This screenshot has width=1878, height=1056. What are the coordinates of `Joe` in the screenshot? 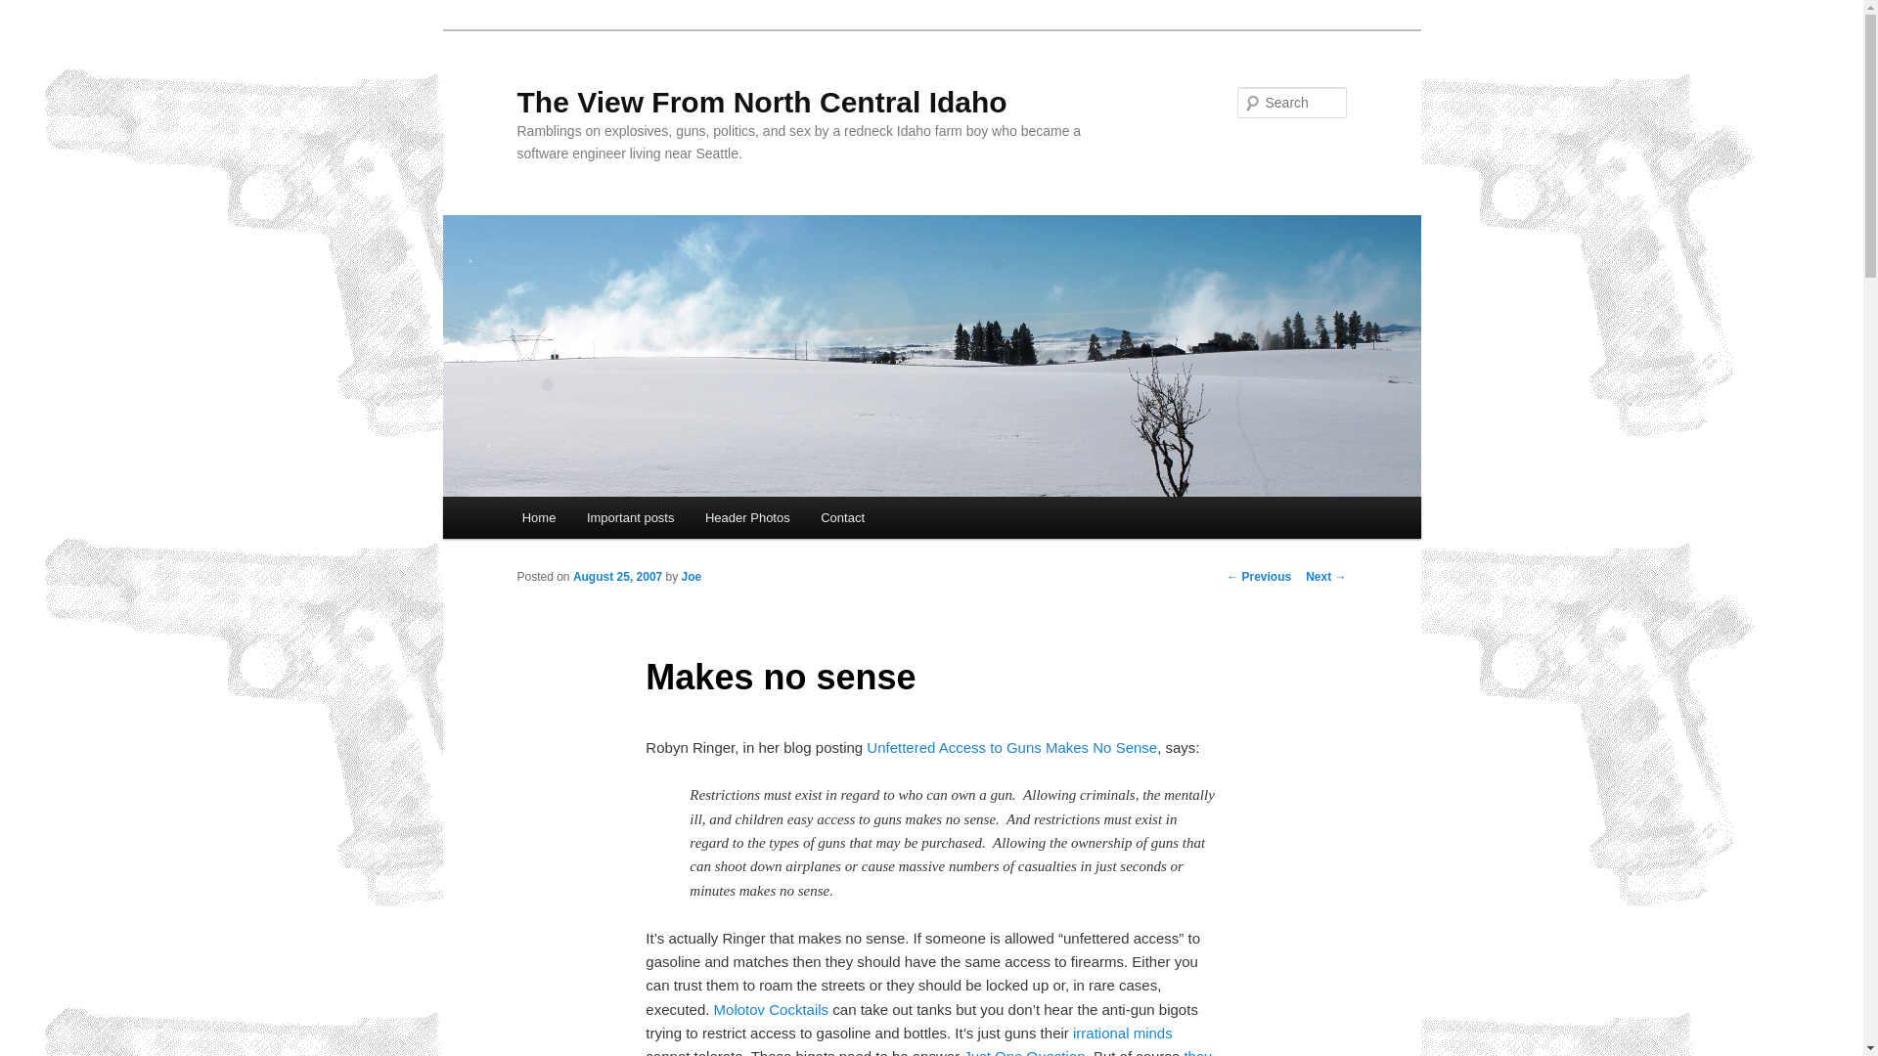 It's located at (692, 577).